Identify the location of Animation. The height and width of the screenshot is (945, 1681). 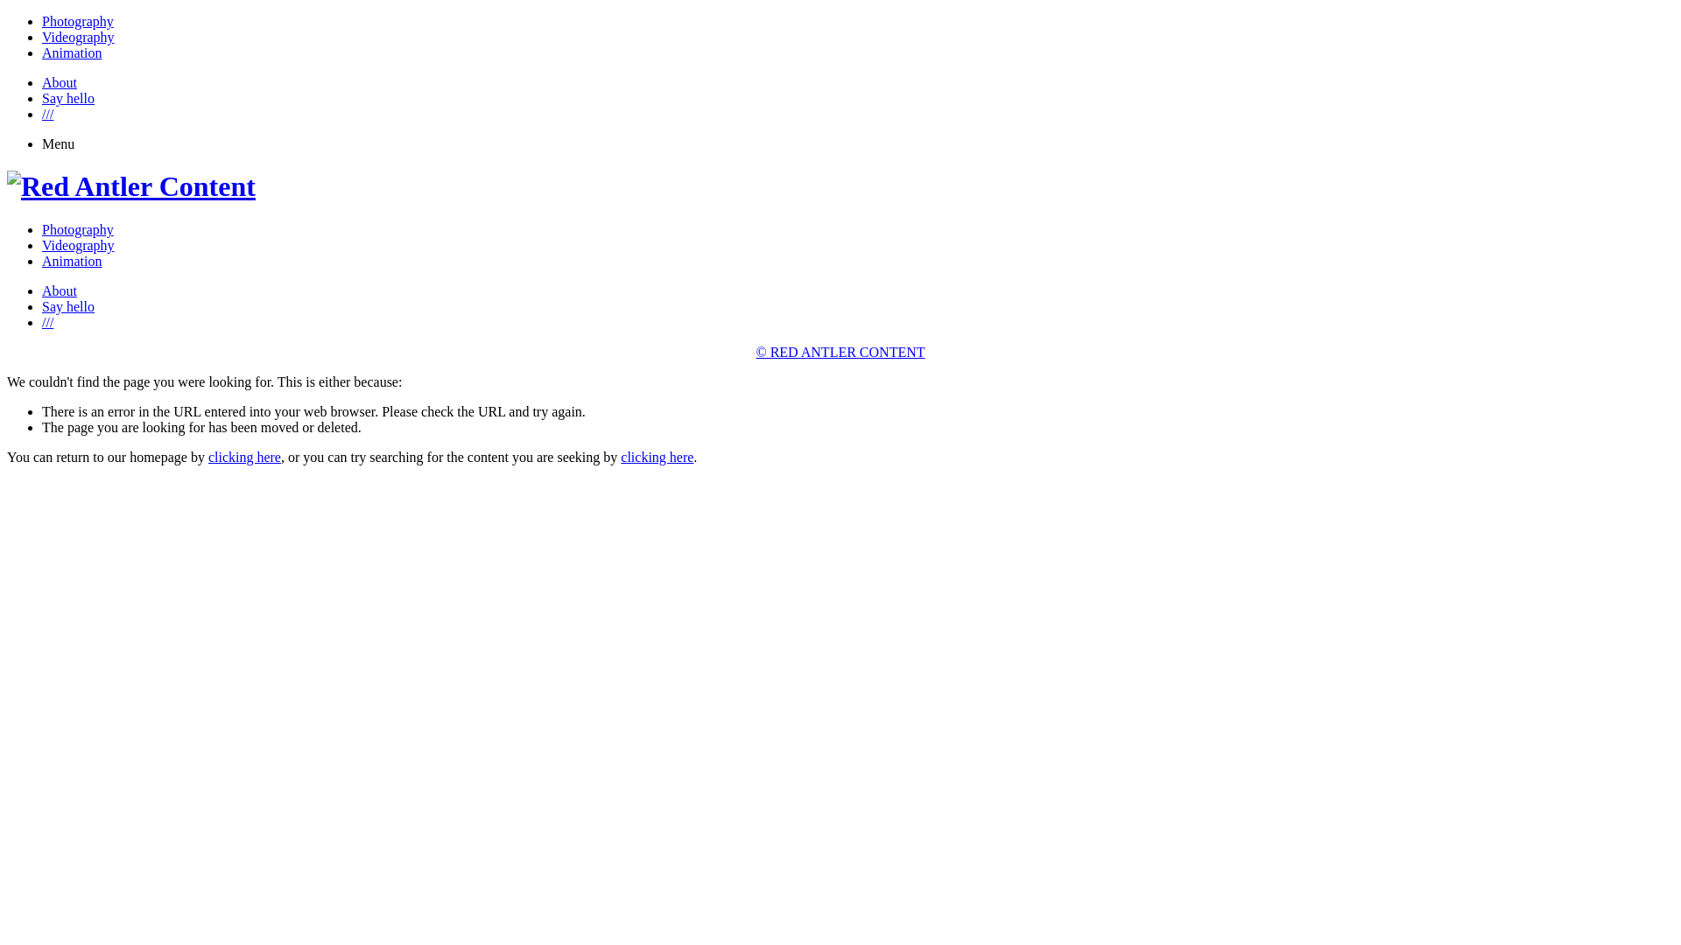
(72, 261).